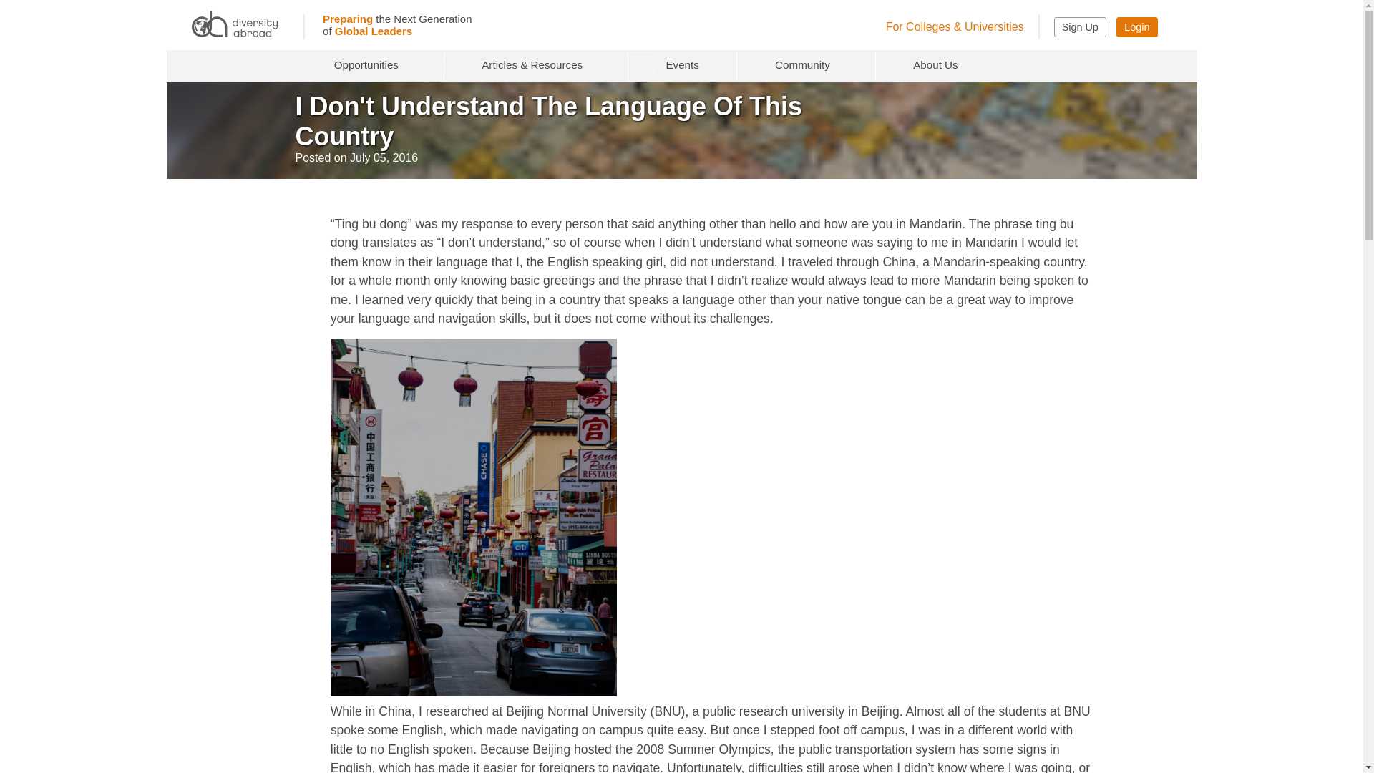  What do you see at coordinates (682, 64) in the screenshot?
I see `Events` at bounding box center [682, 64].